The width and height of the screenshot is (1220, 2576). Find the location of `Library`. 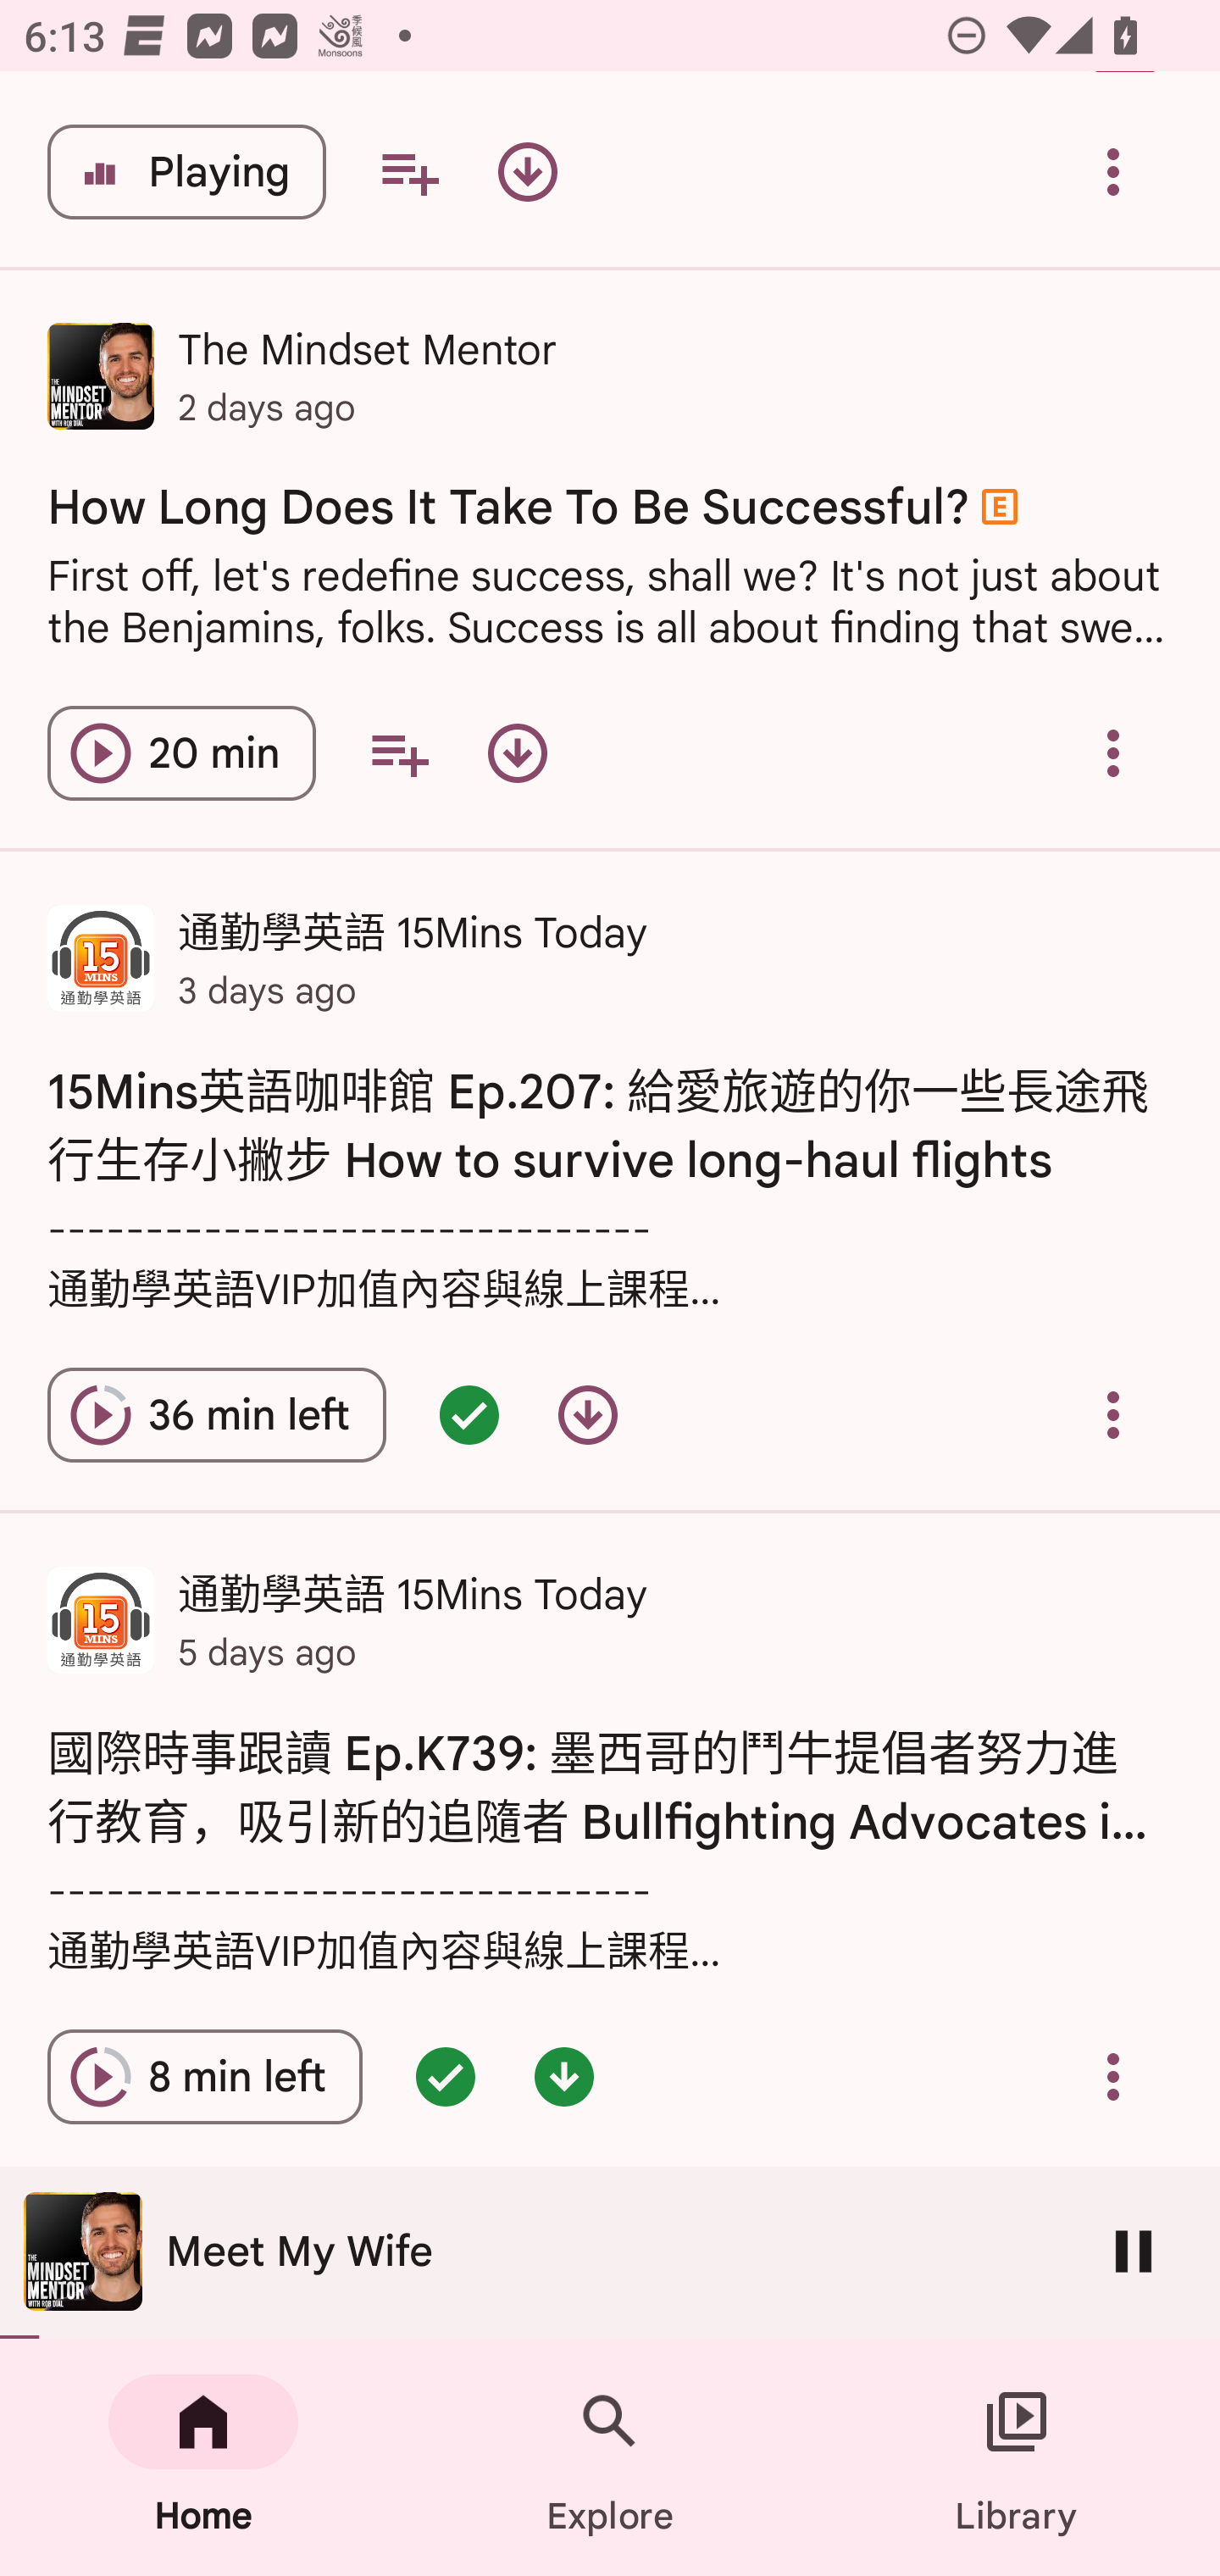

Library is located at coordinates (1017, 2457).